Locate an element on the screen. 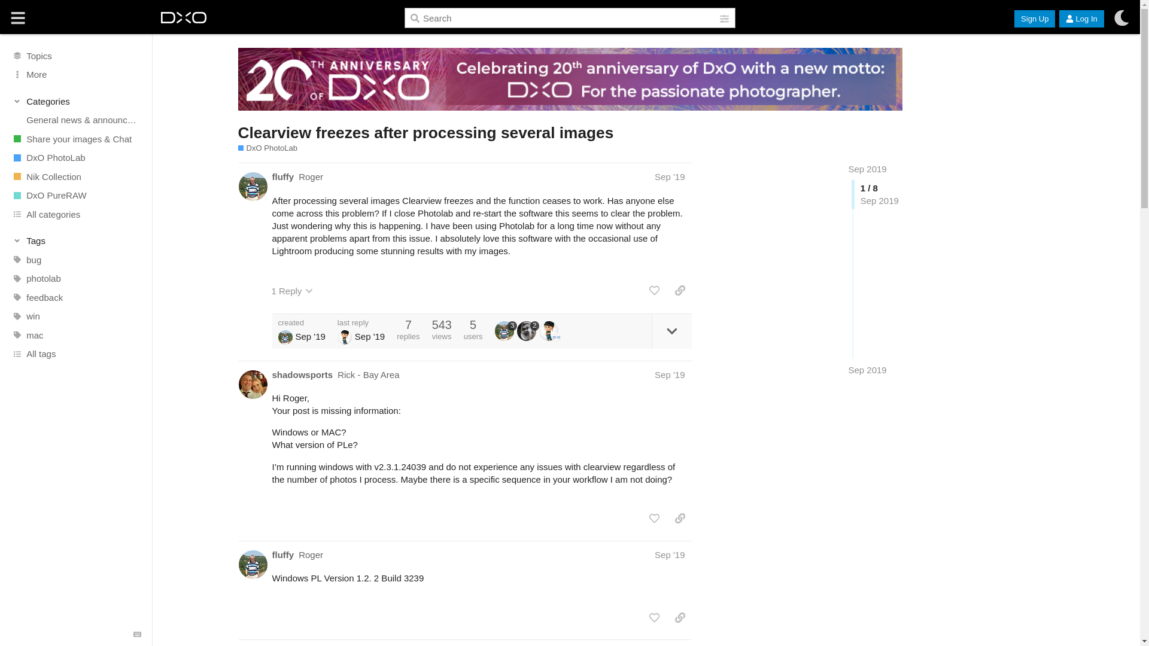 The image size is (1149, 646). Open advanced search is located at coordinates (724, 19).